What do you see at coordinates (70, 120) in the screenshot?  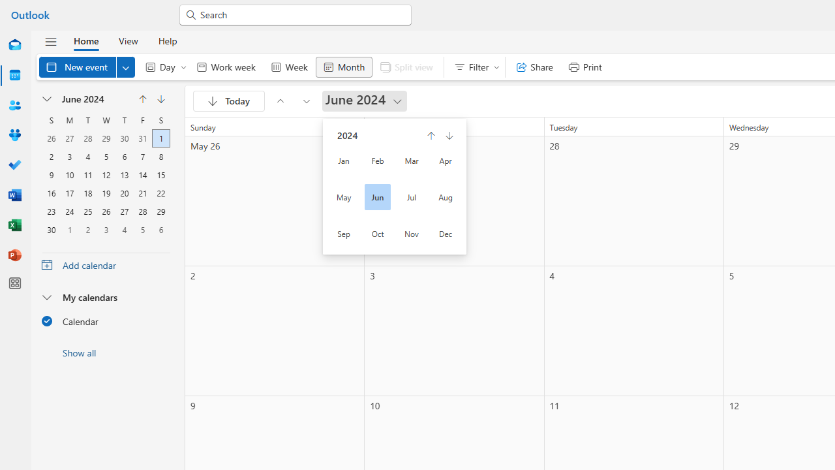 I see `Monday` at bounding box center [70, 120].